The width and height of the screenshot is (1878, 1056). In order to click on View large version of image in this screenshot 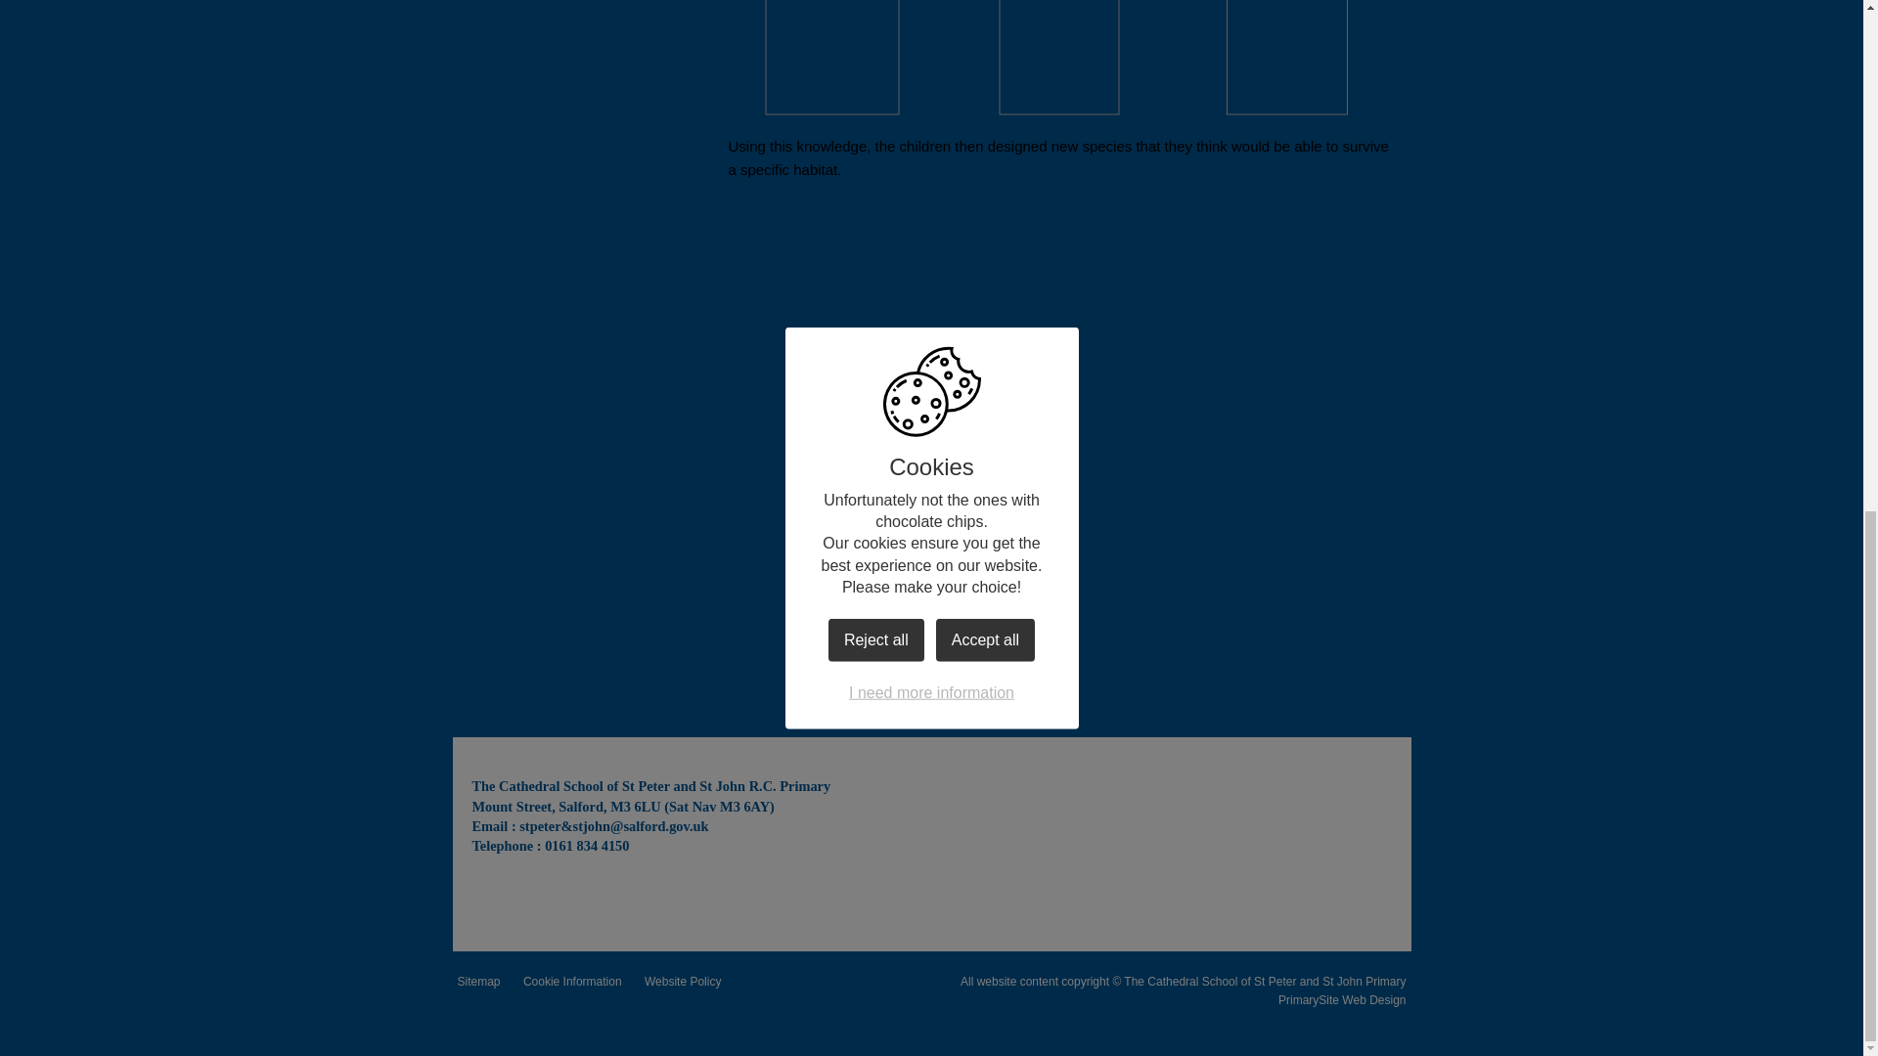, I will do `click(1285, 57)`.